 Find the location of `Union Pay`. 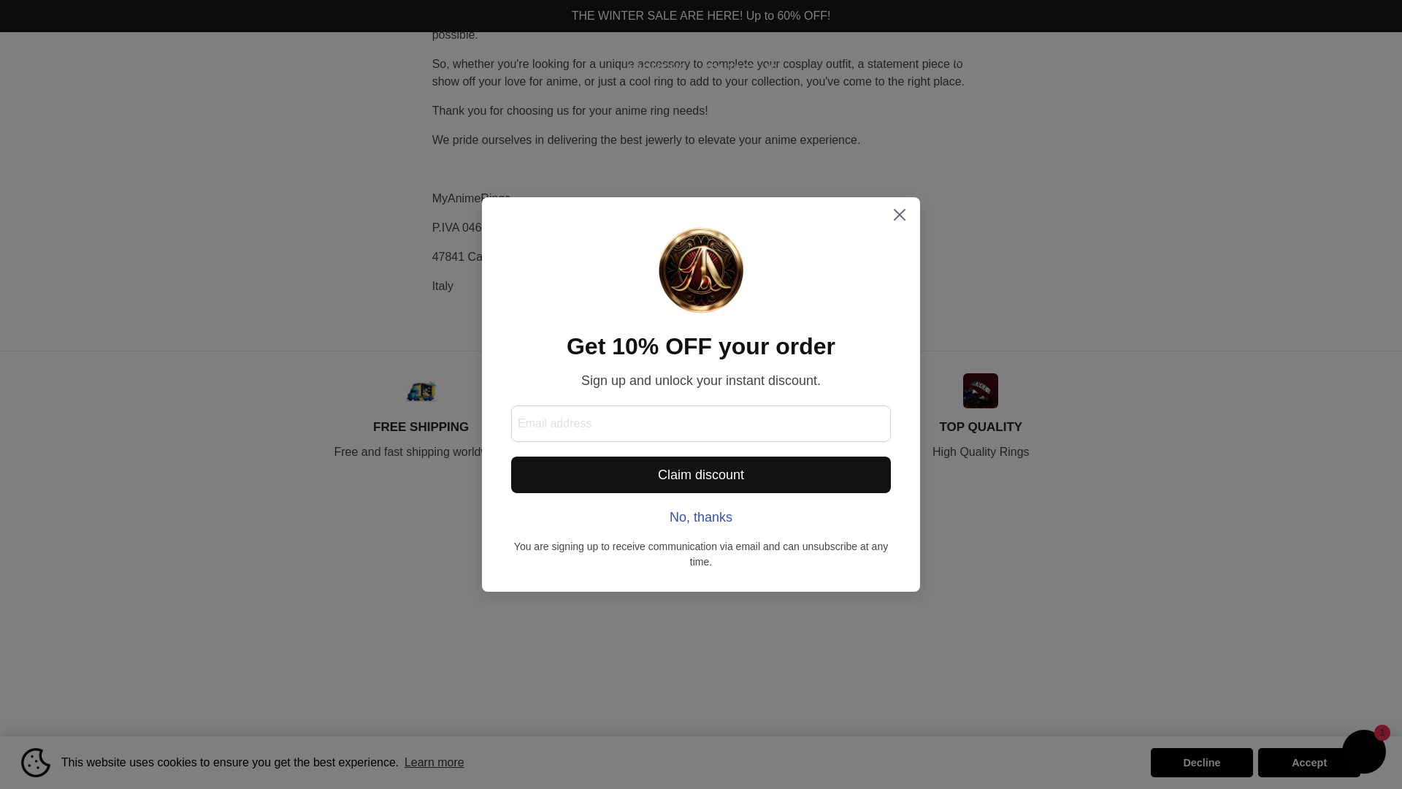

Union Pay is located at coordinates (1073, 760).